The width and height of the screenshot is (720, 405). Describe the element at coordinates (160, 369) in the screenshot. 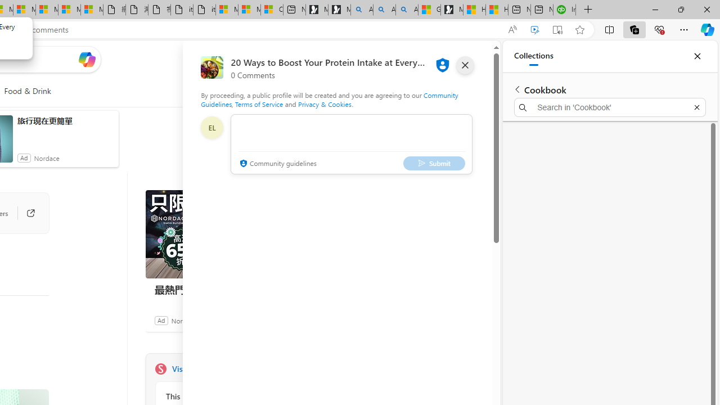

I see `Shape` at that location.